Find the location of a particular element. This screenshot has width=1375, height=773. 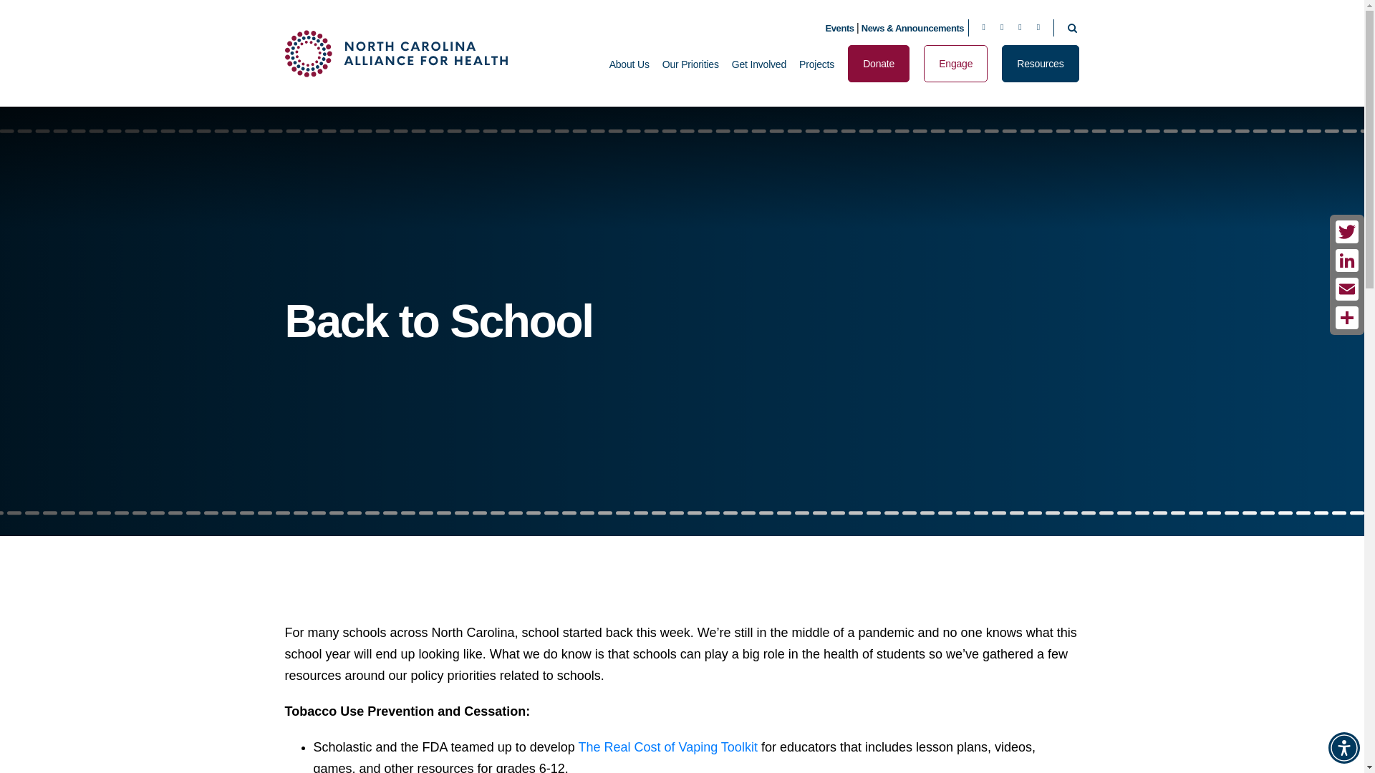

Engage is located at coordinates (955, 63).